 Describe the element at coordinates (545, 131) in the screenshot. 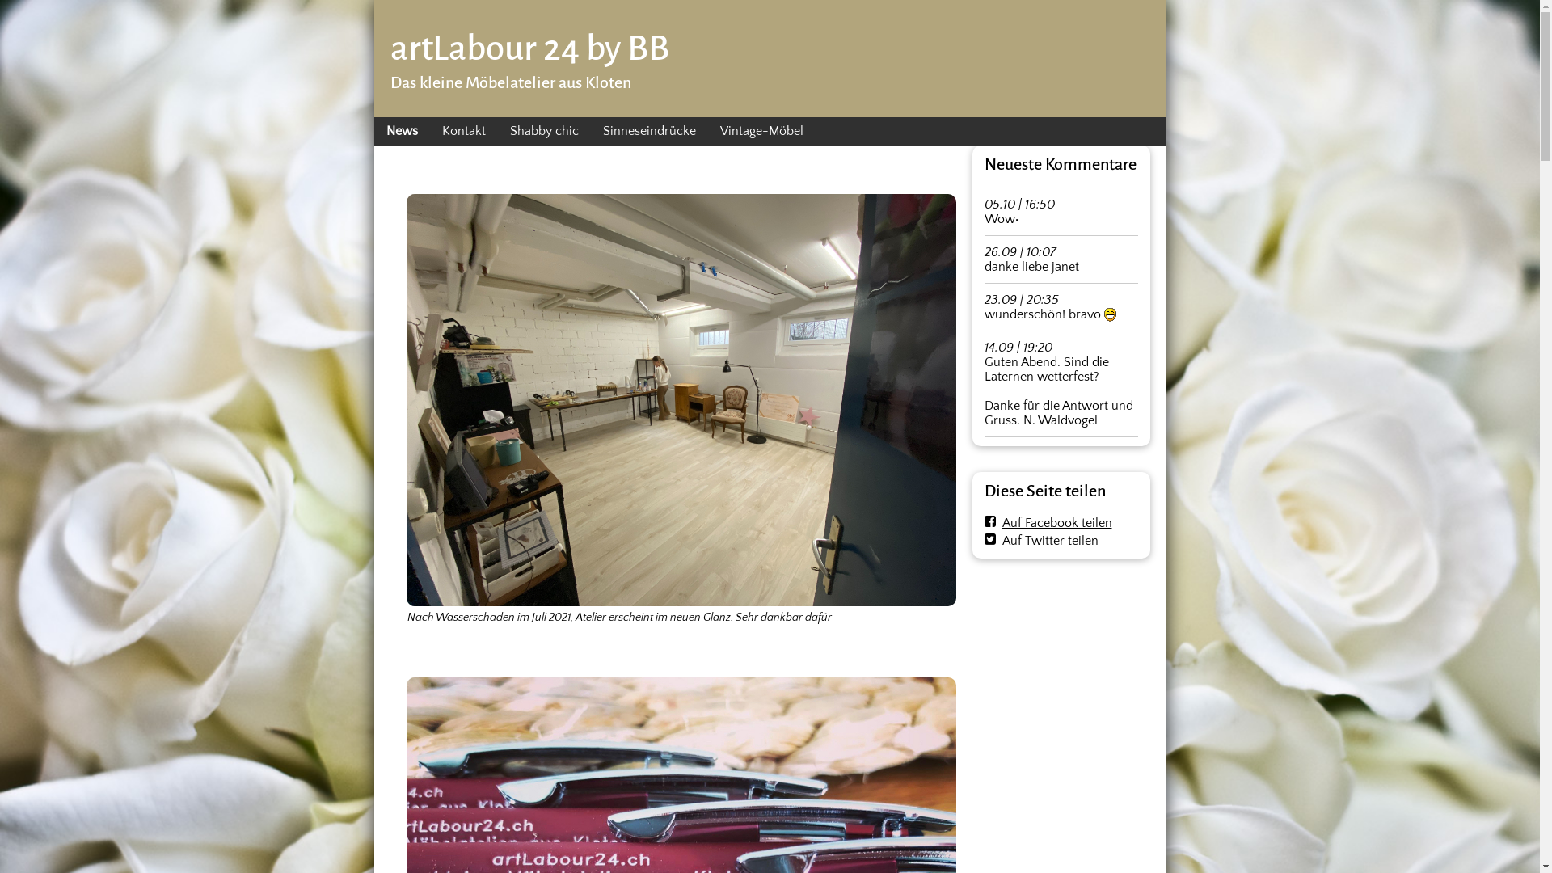

I see `Shabby chic` at that location.